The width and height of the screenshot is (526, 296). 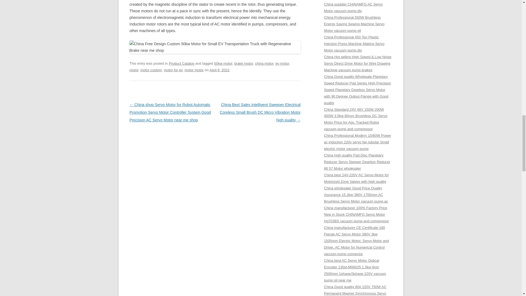 I want to click on Product Catalog, so click(x=181, y=63).